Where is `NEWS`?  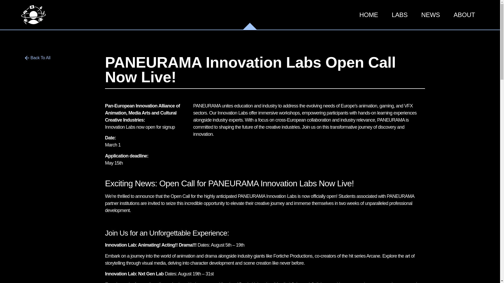 NEWS is located at coordinates (430, 15).